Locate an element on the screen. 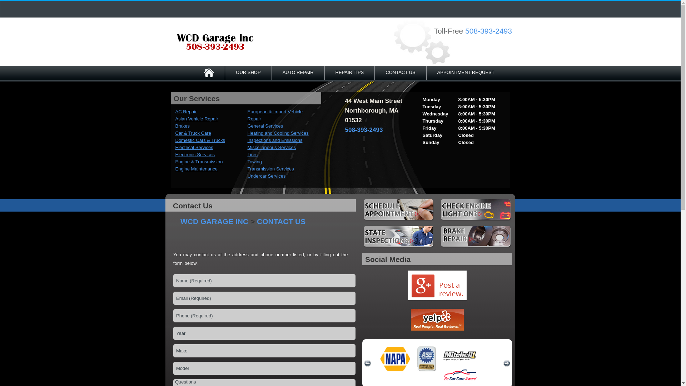 Image resolution: width=686 pixels, height=386 pixels. AC Repair is located at coordinates (185, 112).